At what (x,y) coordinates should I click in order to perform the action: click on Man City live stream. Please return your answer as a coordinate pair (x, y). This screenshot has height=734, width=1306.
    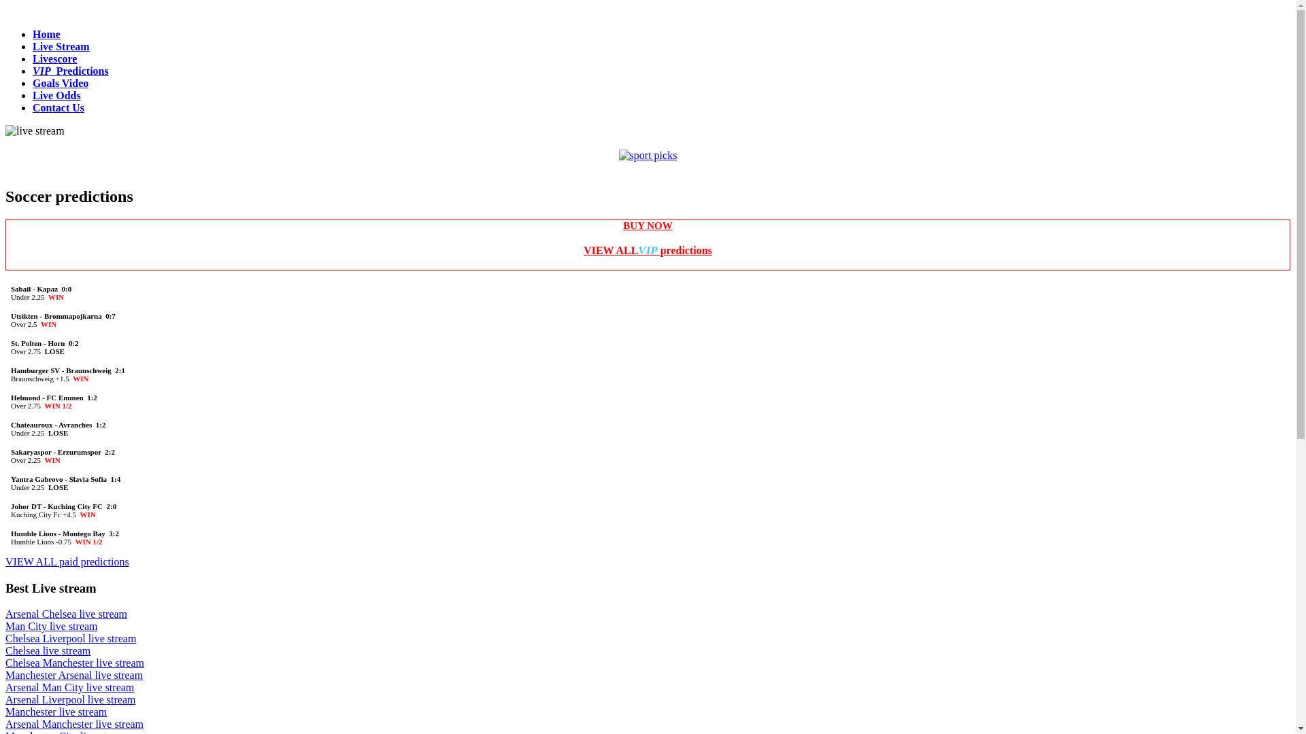
    Looking at the image, I should click on (52, 627).